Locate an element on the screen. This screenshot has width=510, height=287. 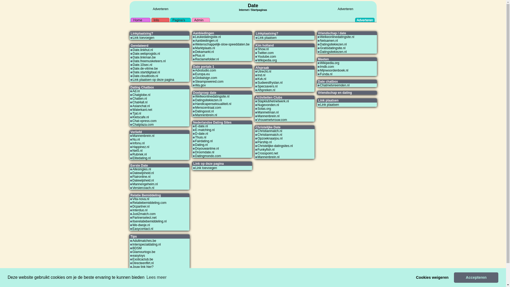
Welkeonlinedatingsite.nl is located at coordinates (212, 96).